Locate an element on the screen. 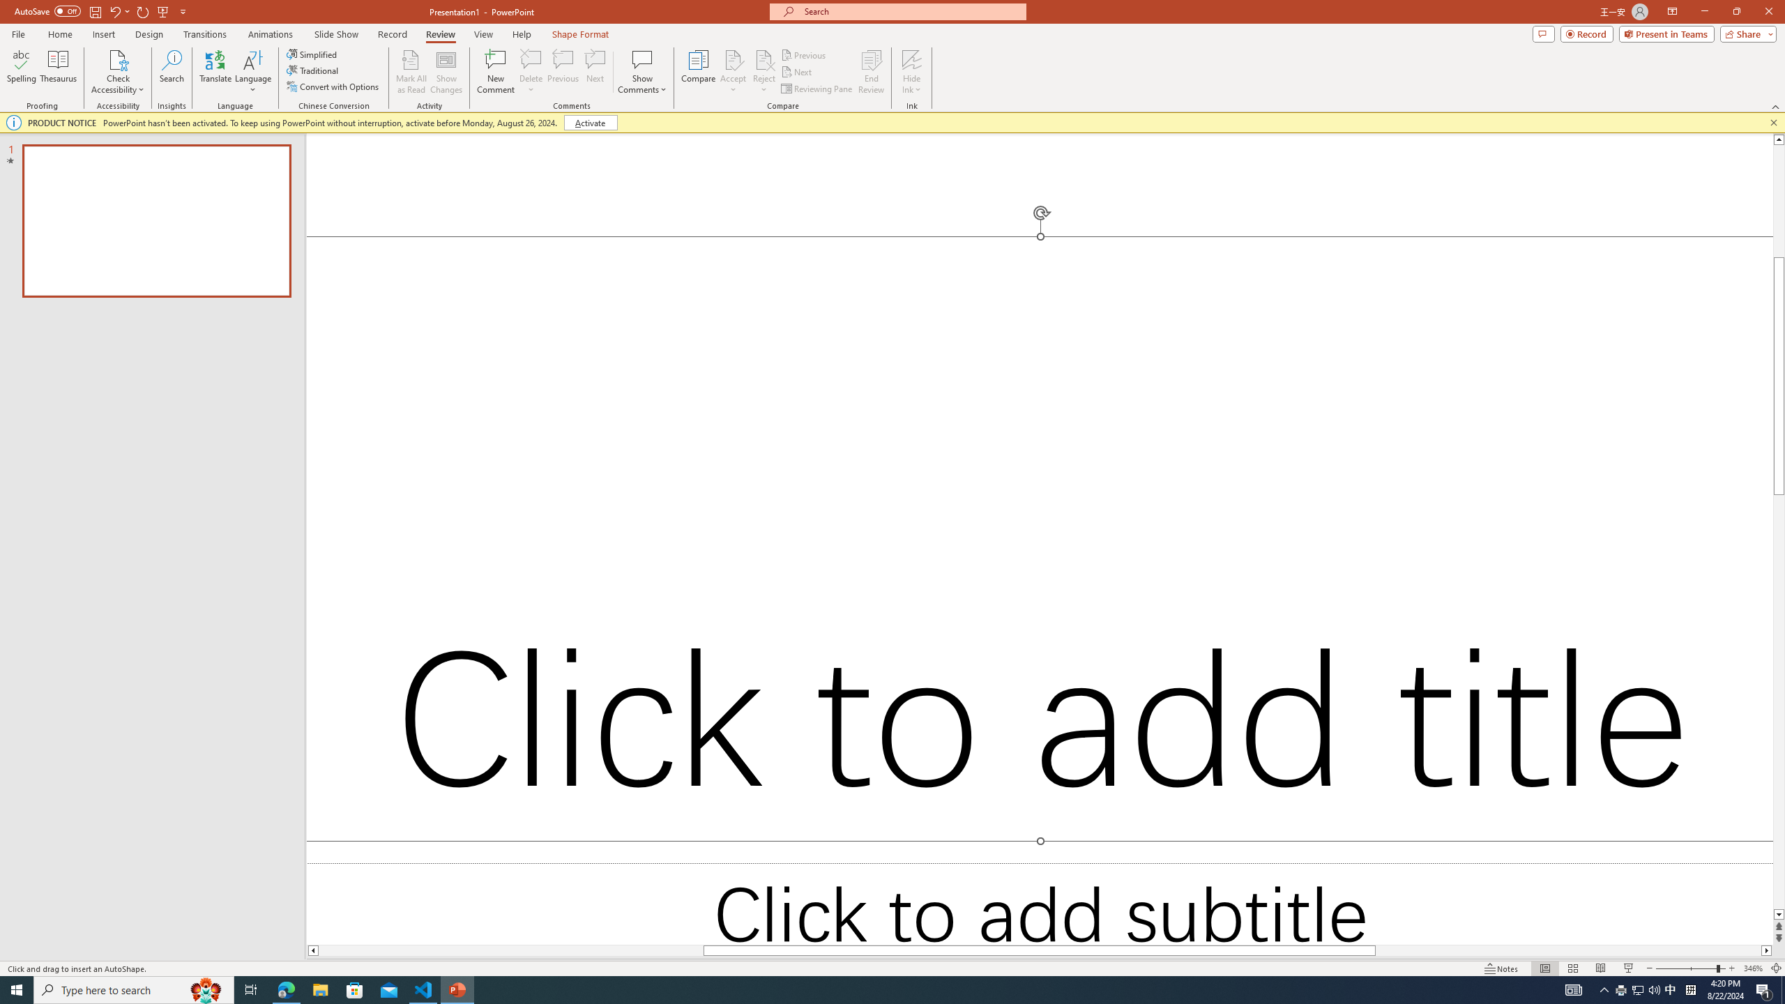  Compare is located at coordinates (699, 72).